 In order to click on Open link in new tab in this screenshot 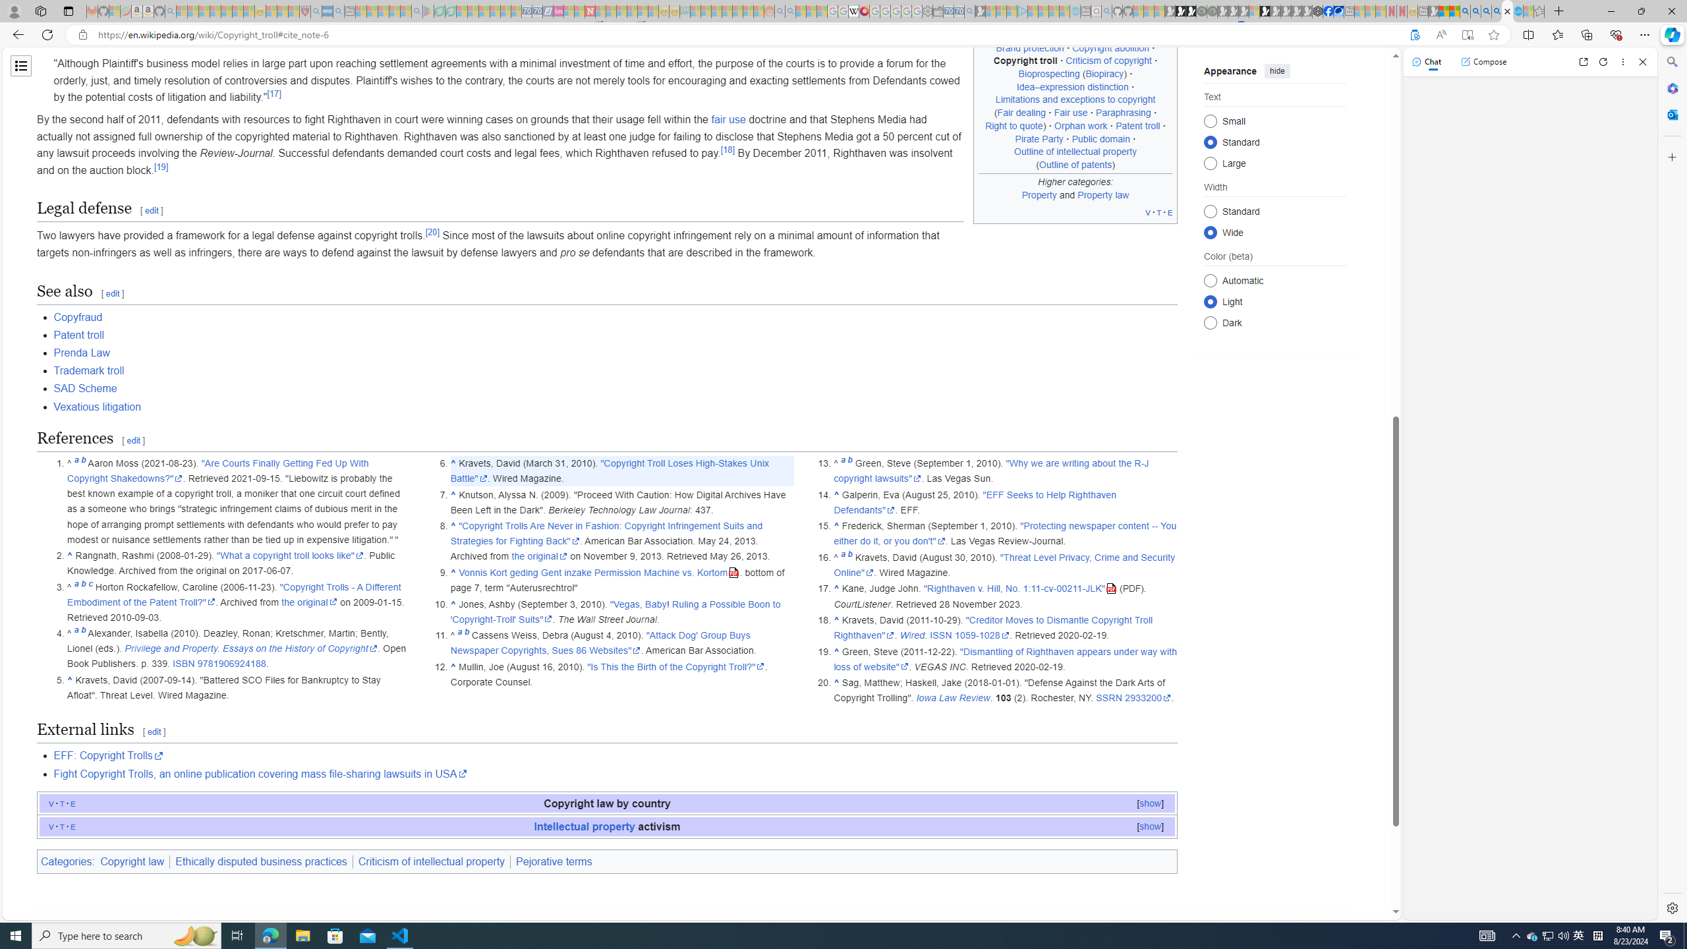, I will do `click(1583, 62)`.